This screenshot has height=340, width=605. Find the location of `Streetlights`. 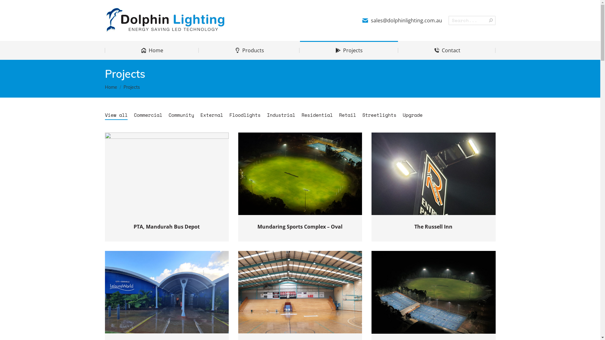

Streetlights is located at coordinates (379, 115).